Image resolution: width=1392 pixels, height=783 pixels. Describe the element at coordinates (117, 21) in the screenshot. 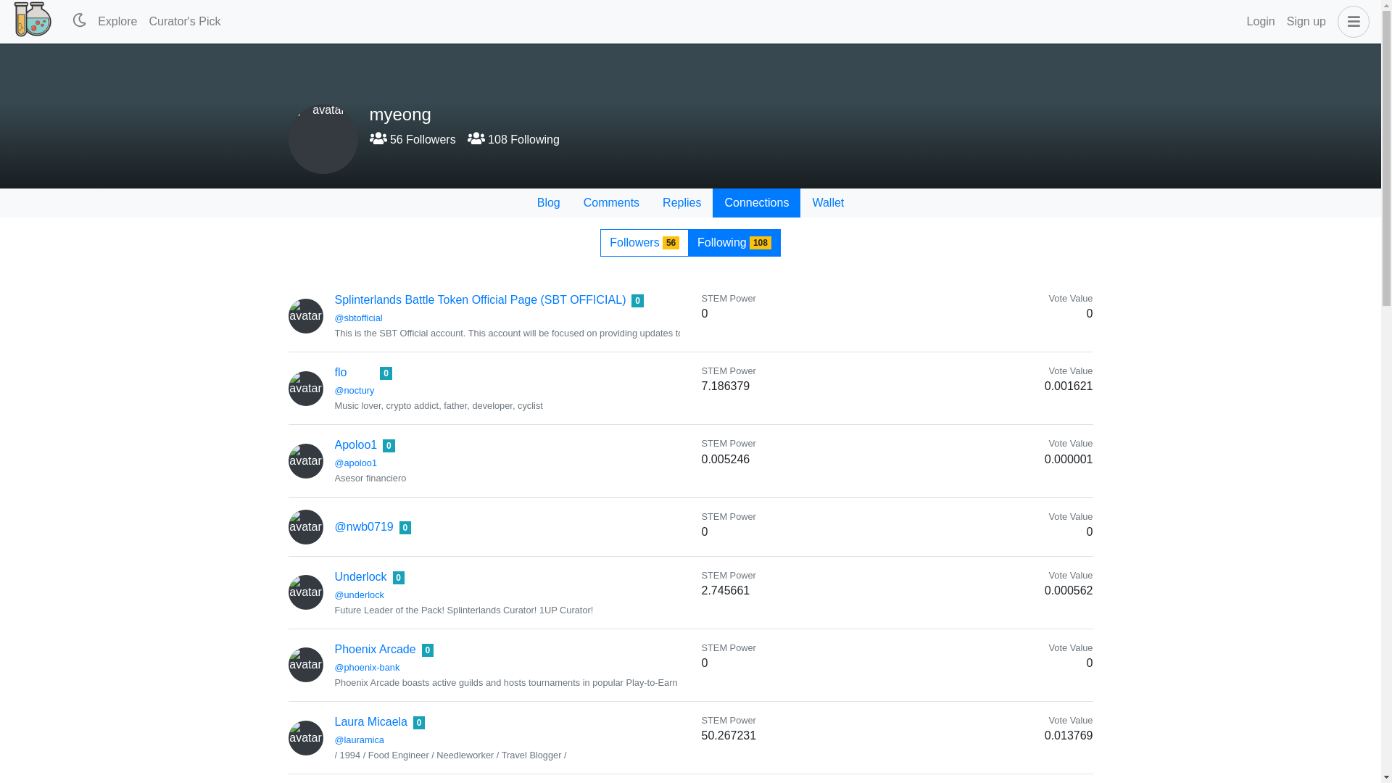

I see `Explore` at that location.